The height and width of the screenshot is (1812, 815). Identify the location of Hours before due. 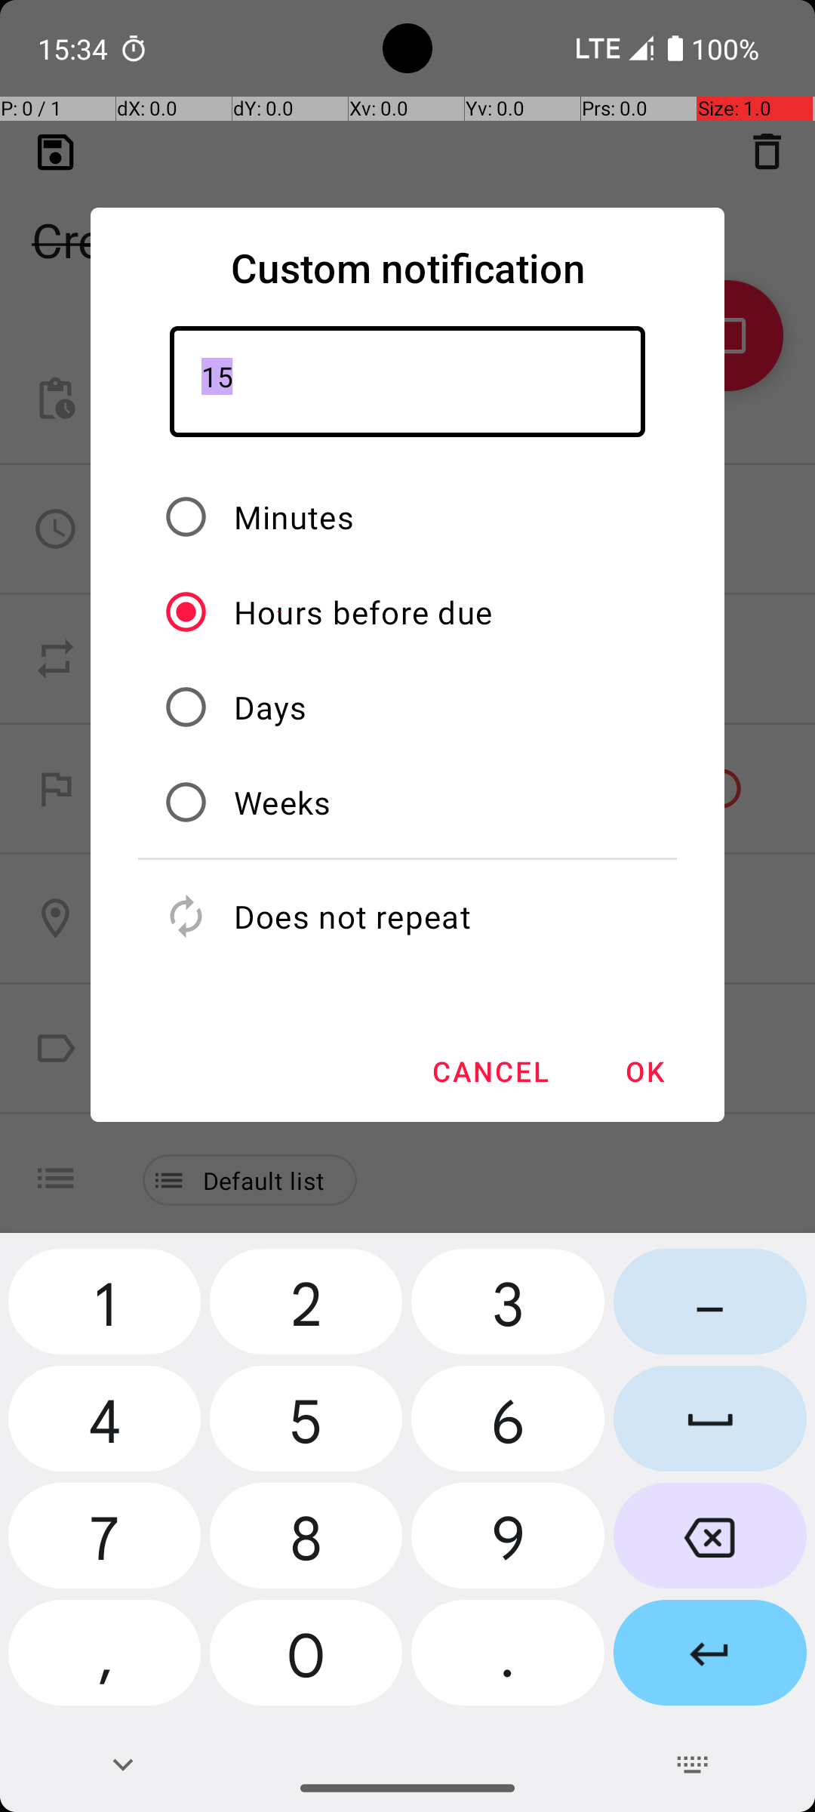
(364, 612).